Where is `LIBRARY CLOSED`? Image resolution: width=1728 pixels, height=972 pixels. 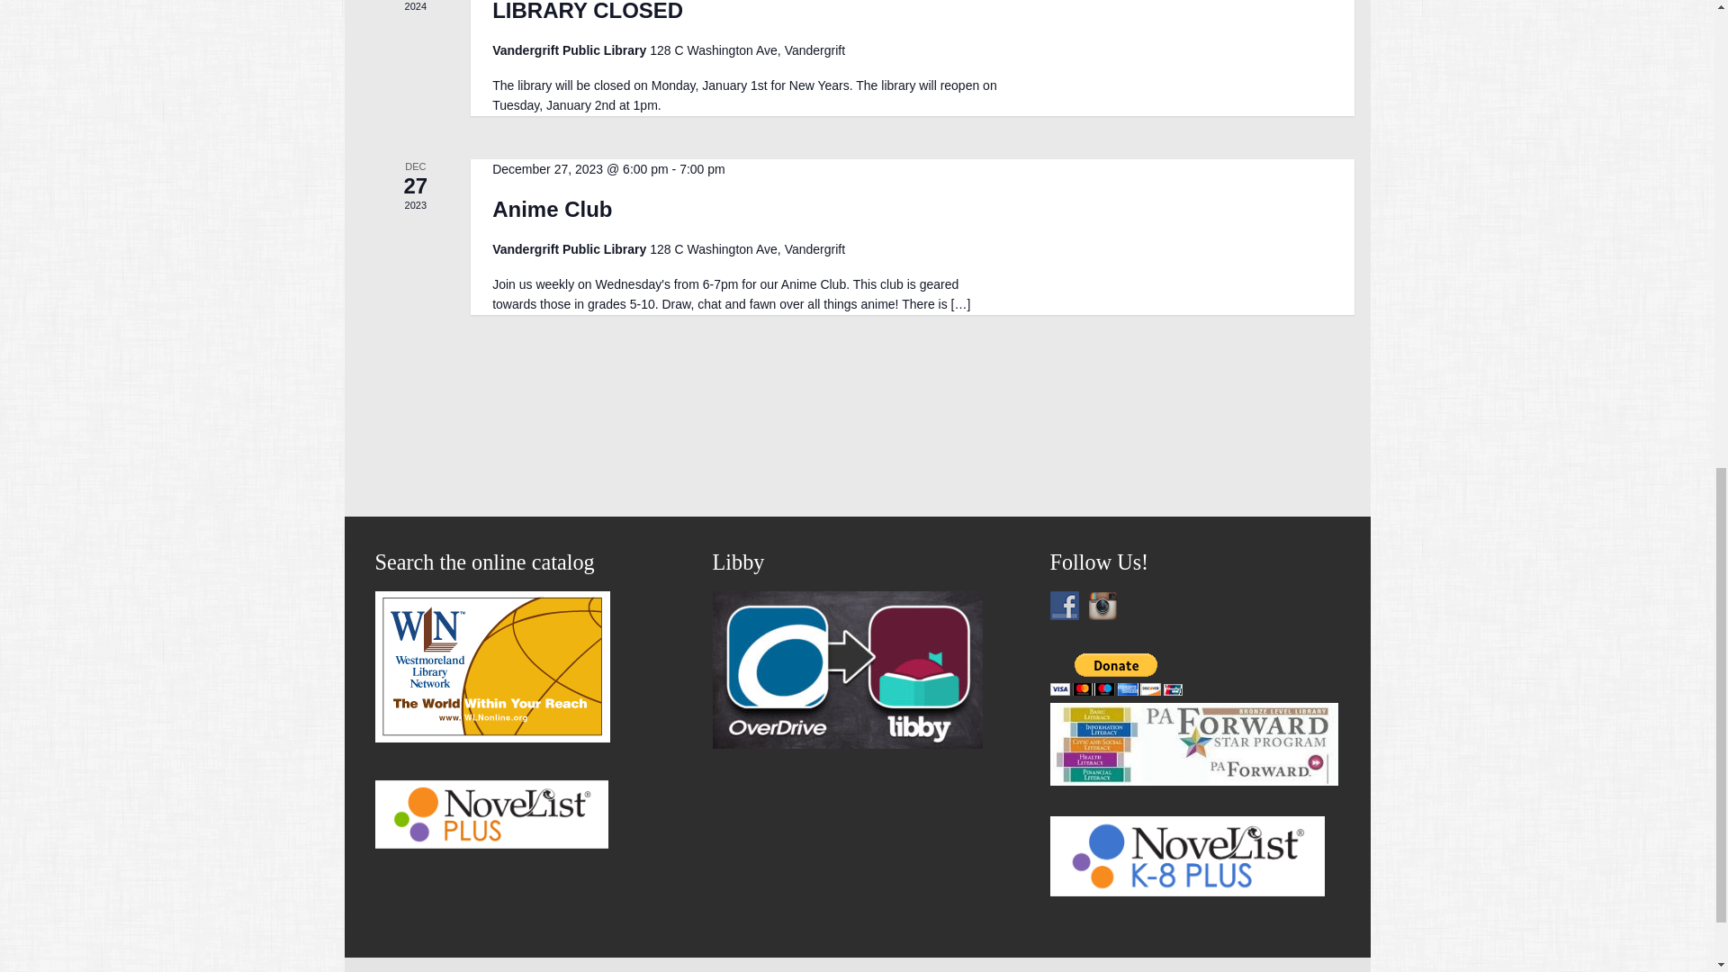
LIBRARY CLOSED is located at coordinates (587, 11).